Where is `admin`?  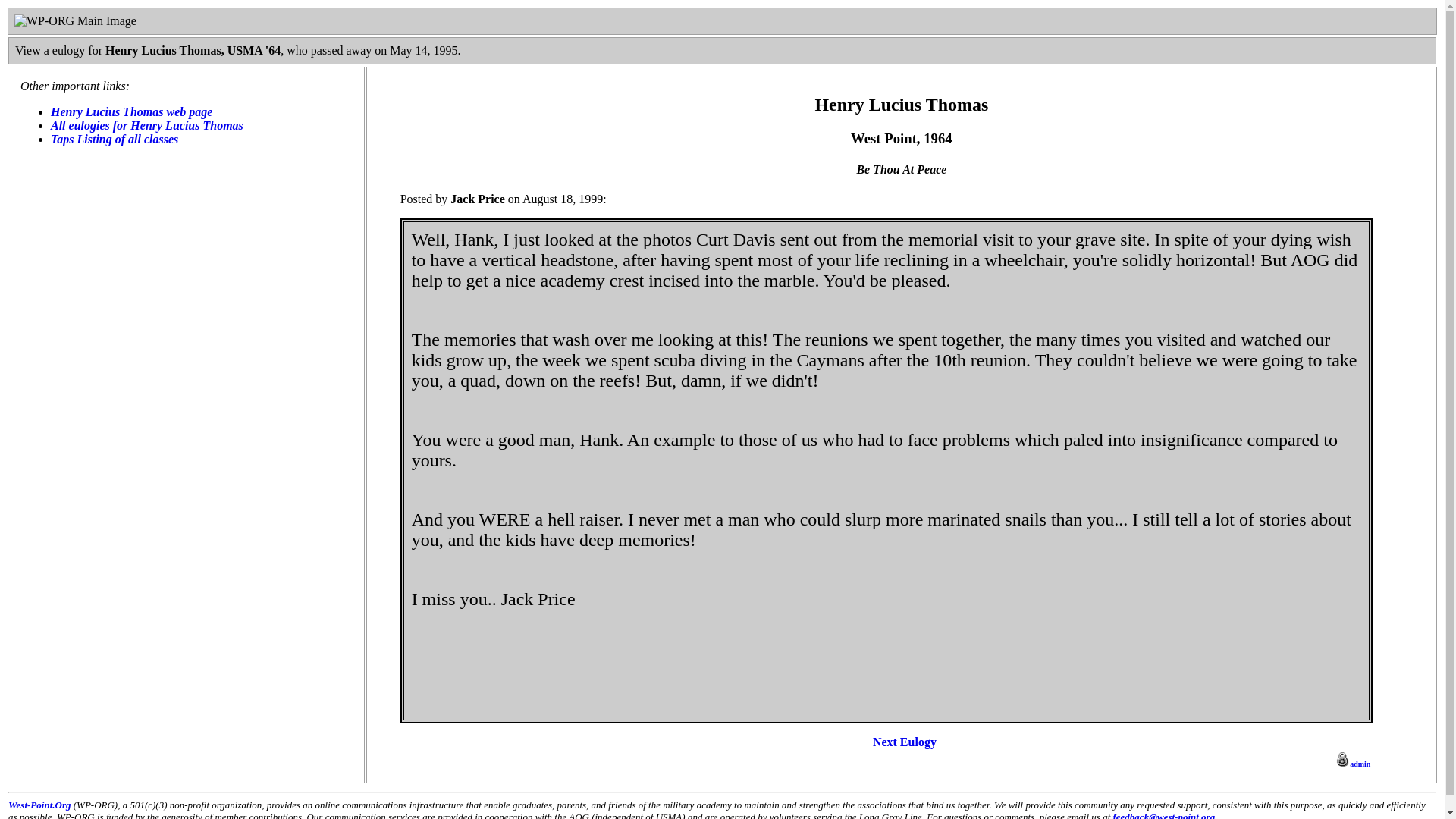
admin is located at coordinates (1352, 762).